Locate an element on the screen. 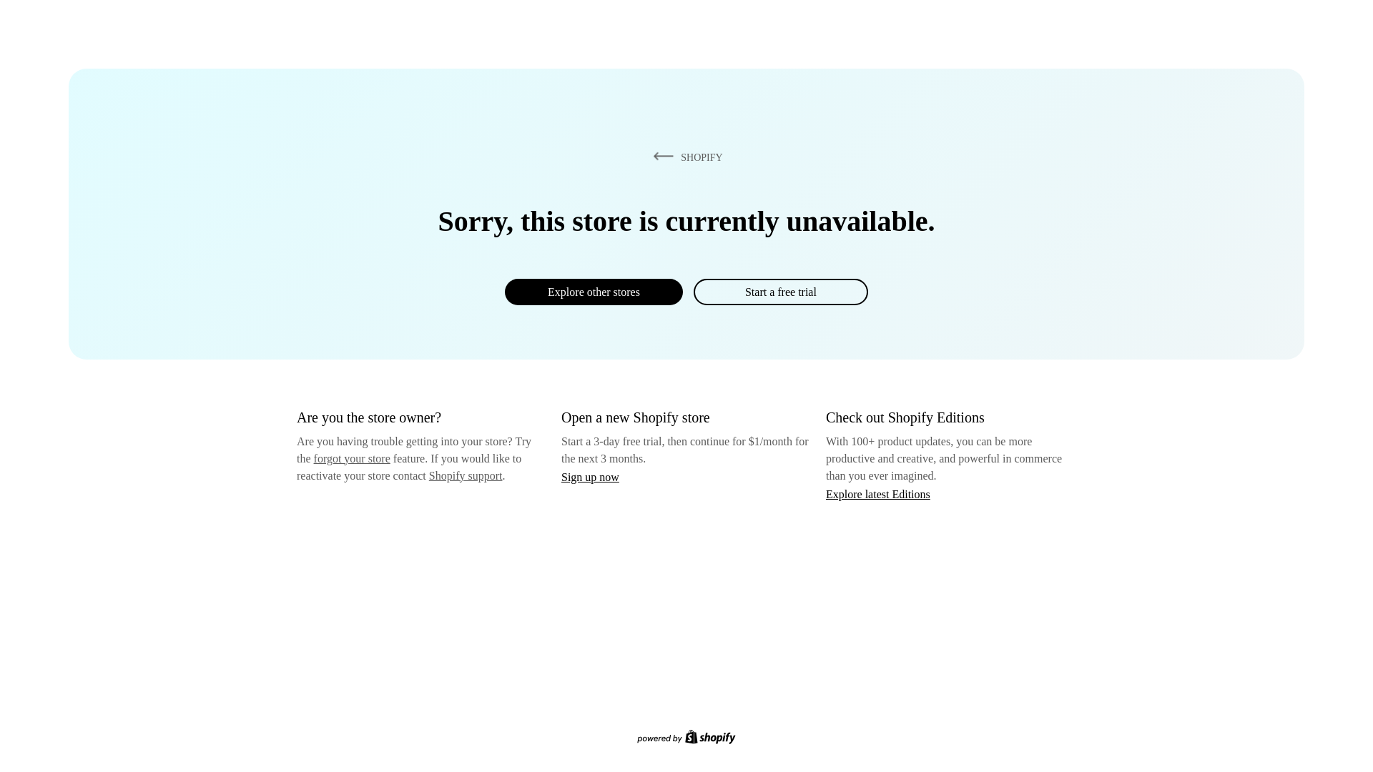 This screenshot has height=772, width=1373. Shopify support is located at coordinates (465, 475).